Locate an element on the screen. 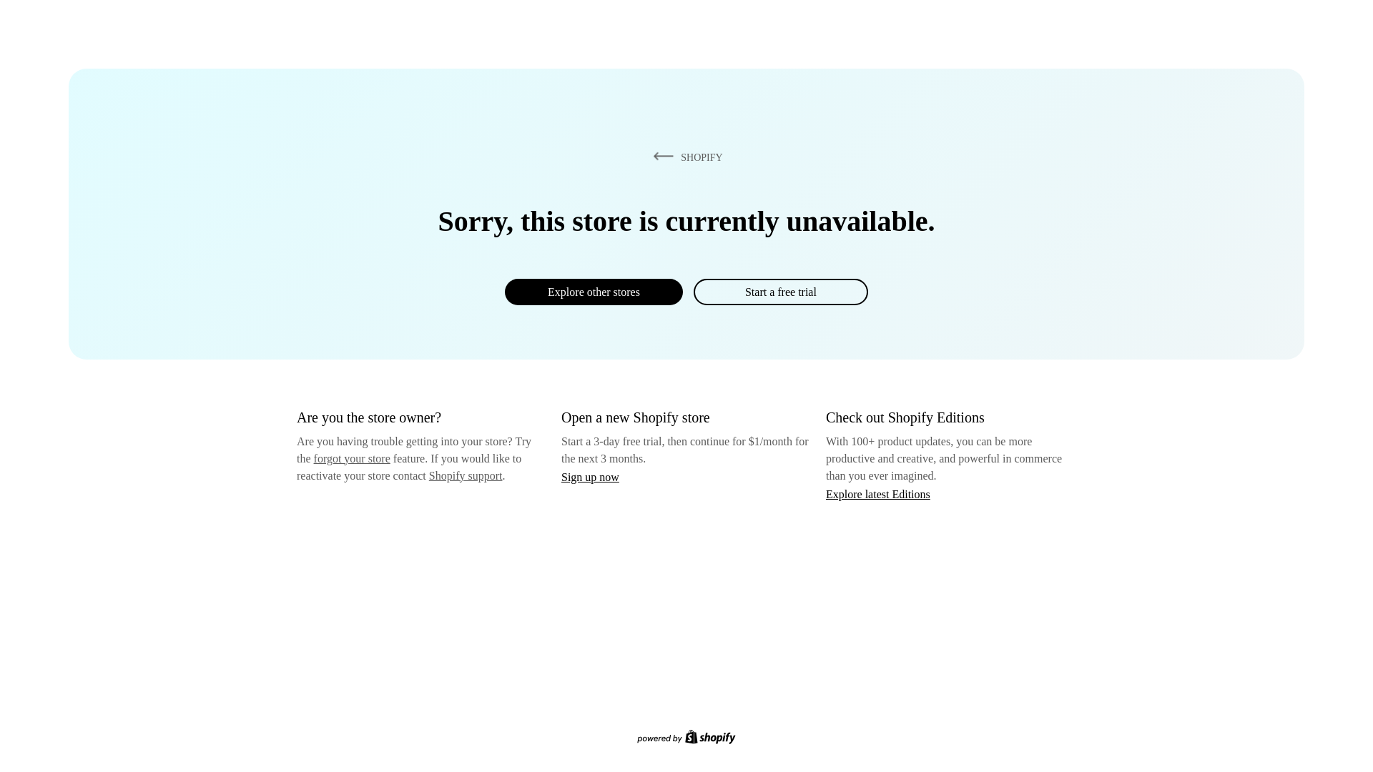 This screenshot has height=772, width=1373. Shopify support is located at coordinates (465, 475).